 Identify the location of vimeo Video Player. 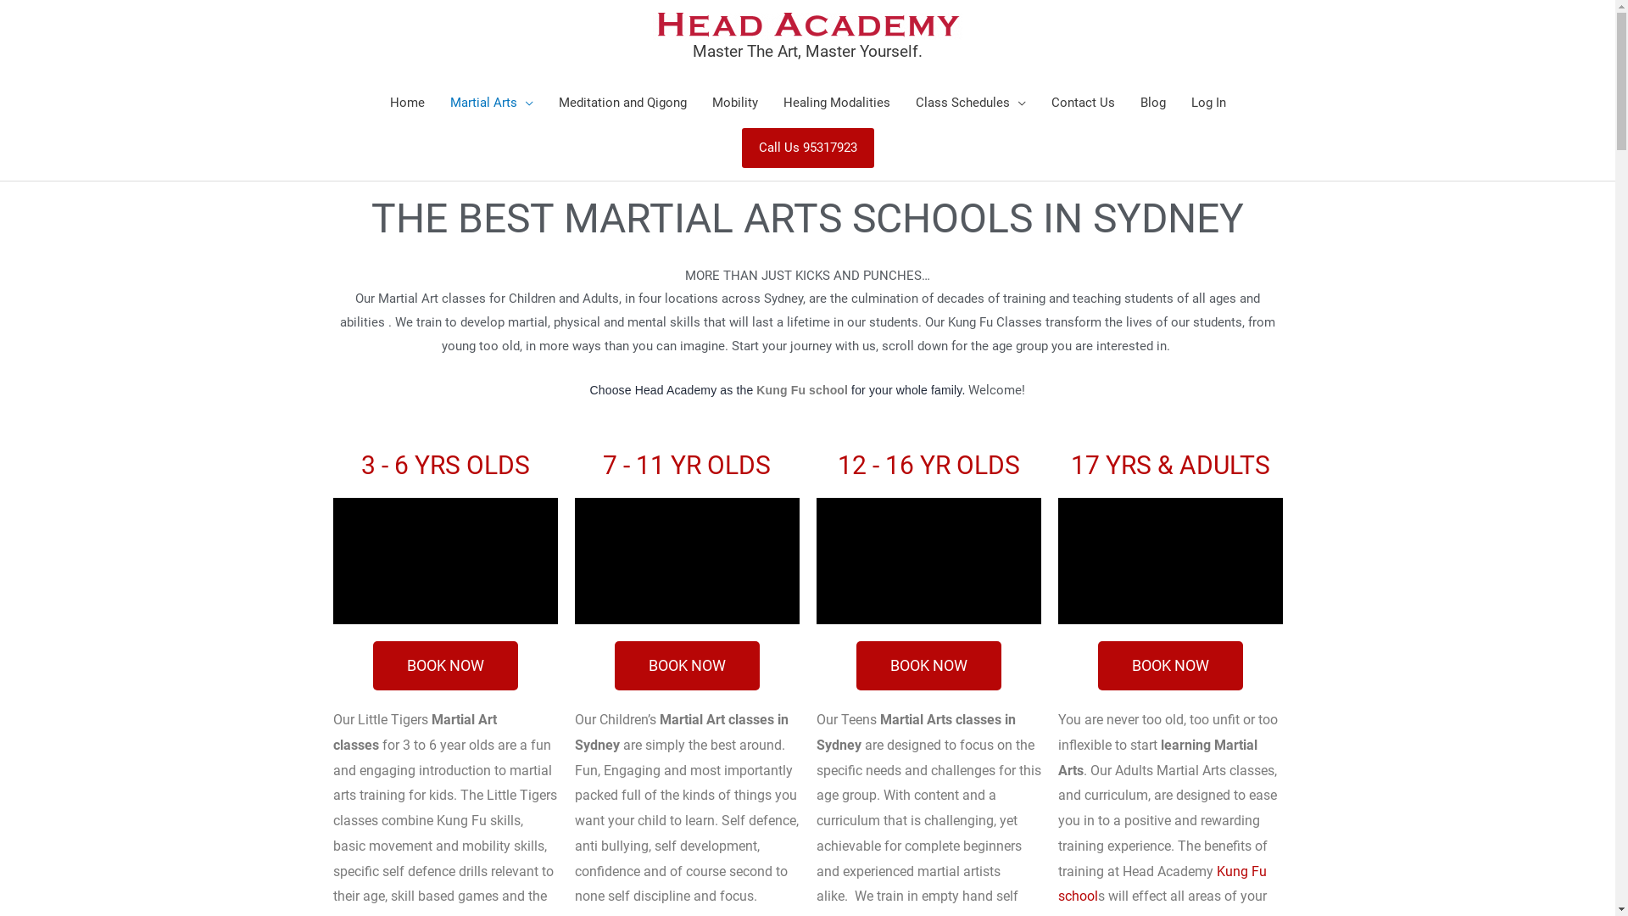
(928, 561).